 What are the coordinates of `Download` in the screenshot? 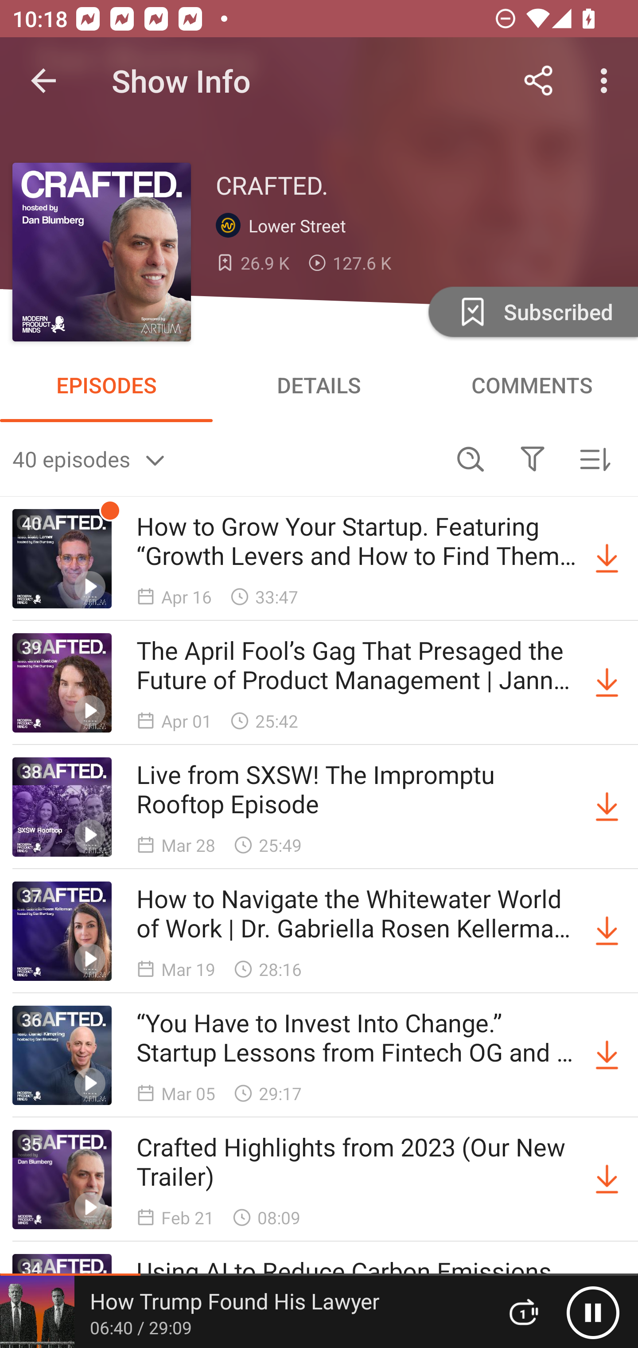 It's located at (607, 1055).